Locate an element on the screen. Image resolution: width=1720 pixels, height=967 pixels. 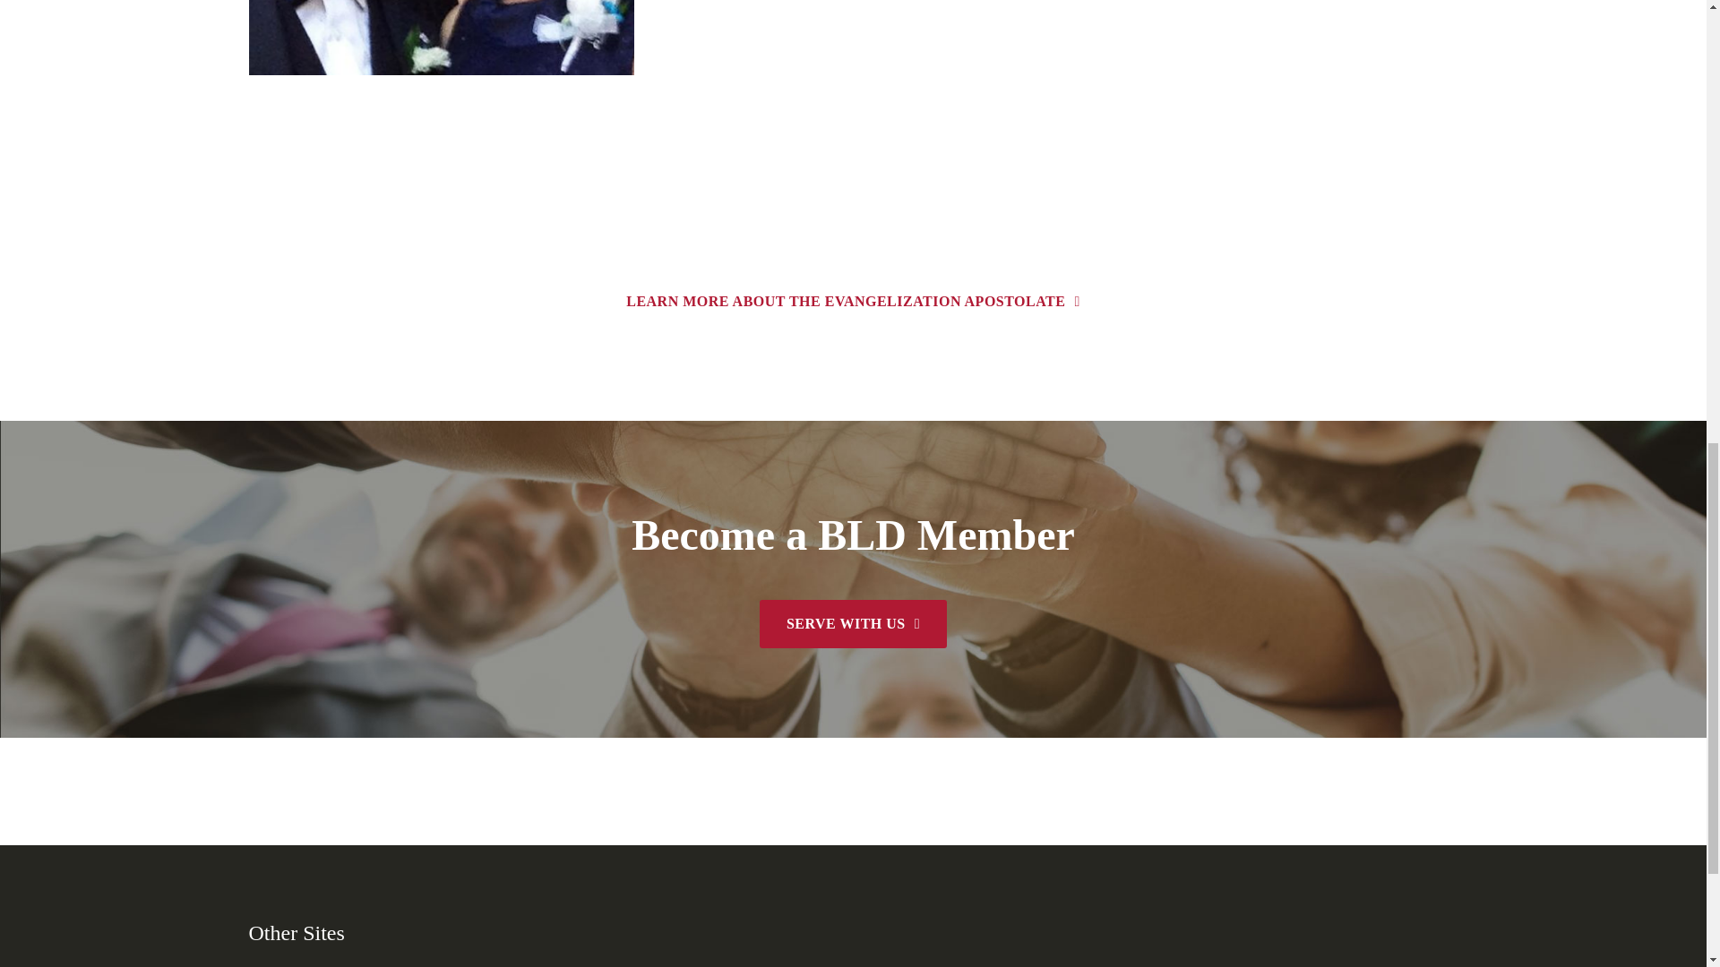
LEARN MORE ABOUT THE EVANGELIZATION APOSTOLATE is located at coordinates (853, 301).